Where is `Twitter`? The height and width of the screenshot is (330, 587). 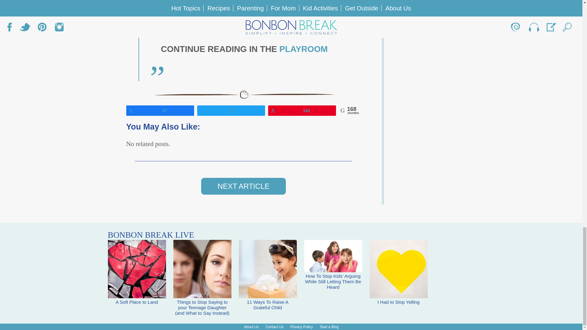
Twitter is located at coordinates (267, 3).